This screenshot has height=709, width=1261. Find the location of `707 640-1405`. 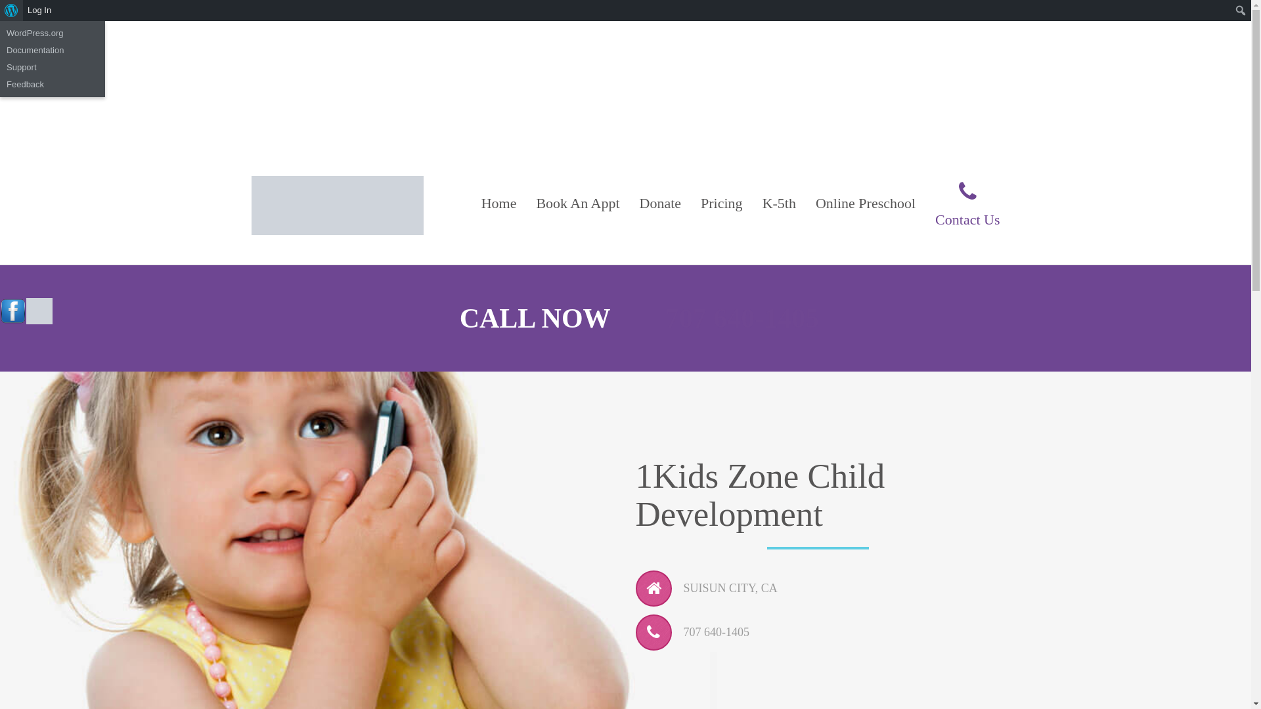

707 640-1405 is located at coordinates (742, 318).